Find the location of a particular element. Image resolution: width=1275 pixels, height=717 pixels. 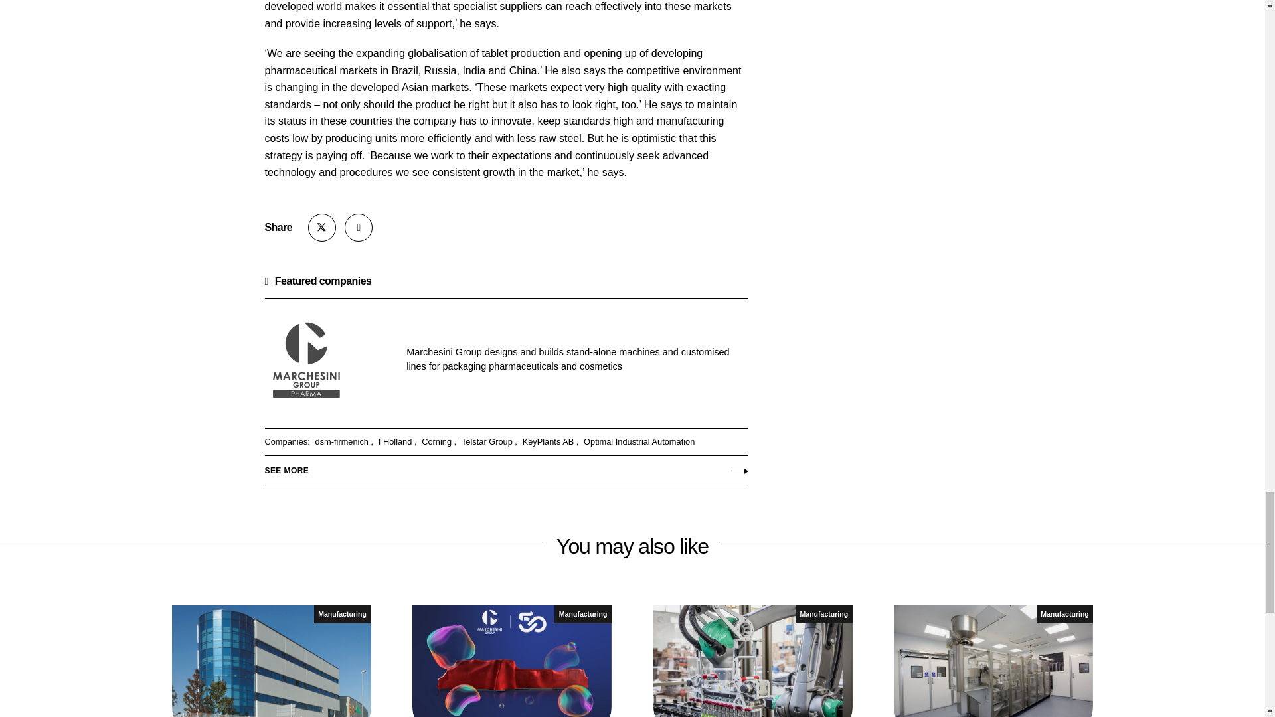

X is located at coordinates (322, 227).